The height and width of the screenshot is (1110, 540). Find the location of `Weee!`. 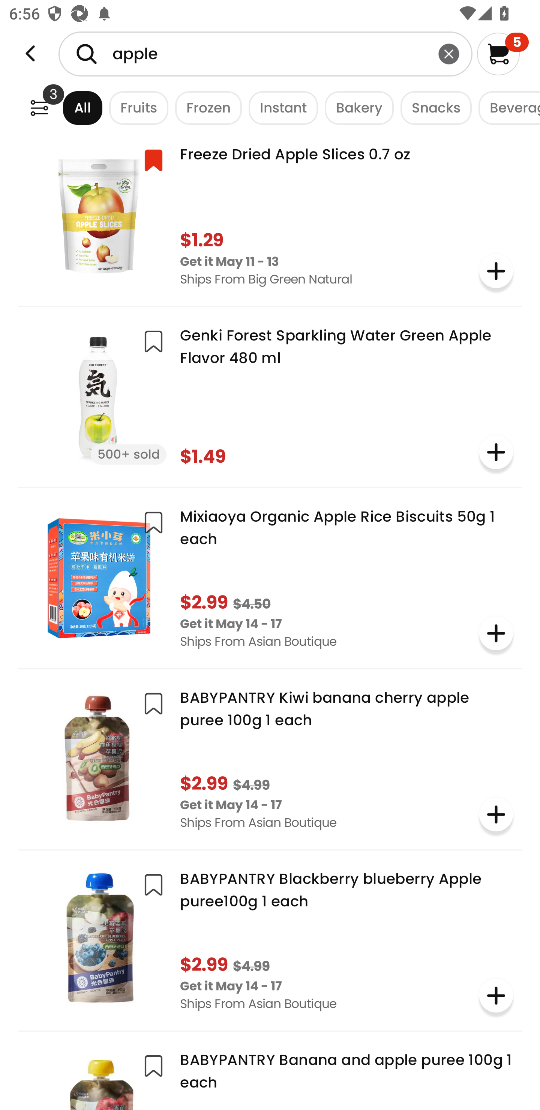

Weee! is located at coordinates (39, 107).